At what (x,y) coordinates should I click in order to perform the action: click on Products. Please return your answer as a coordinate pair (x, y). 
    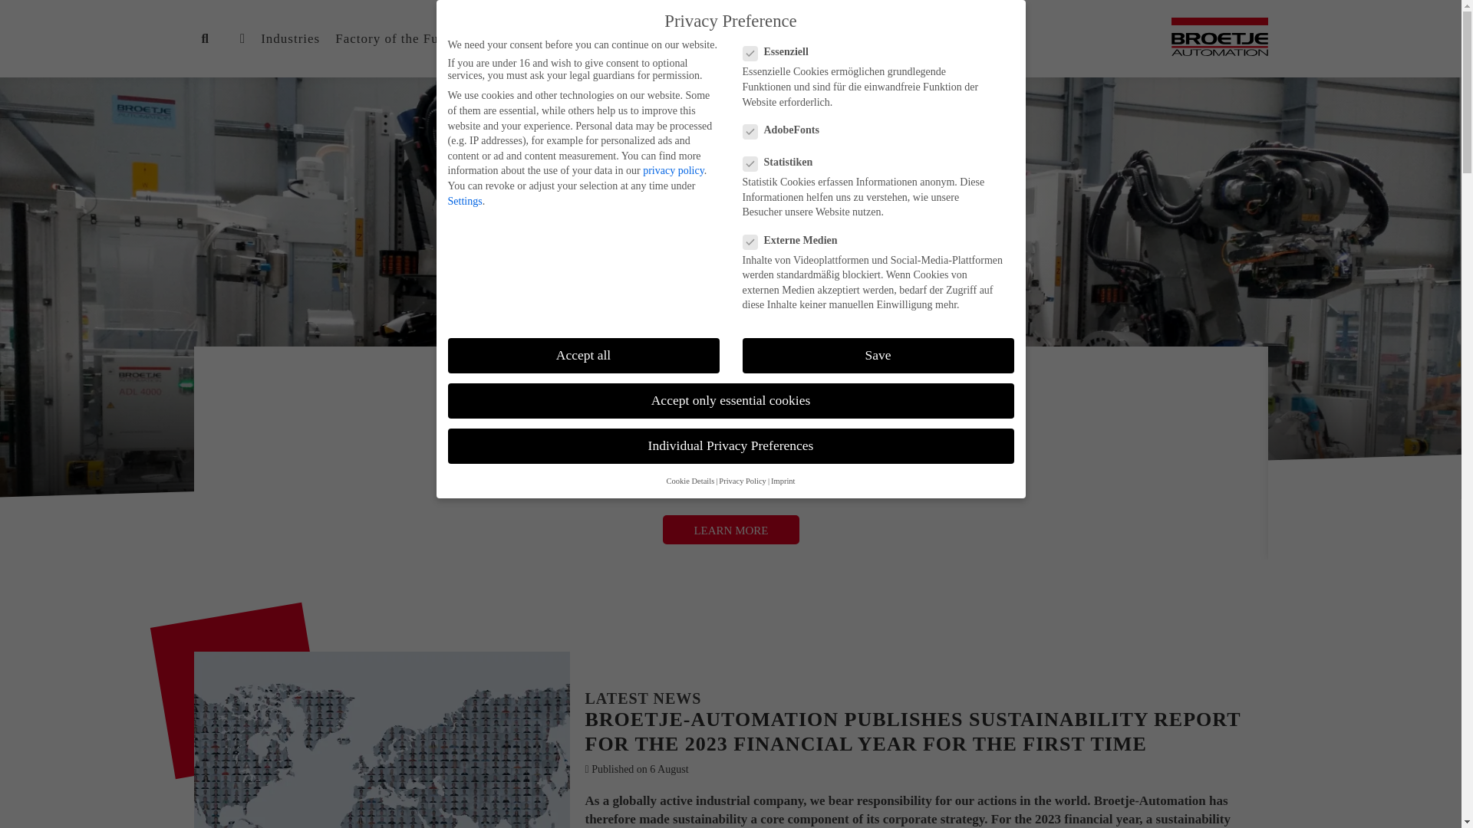
    Looking at the image, I should click on (503, 38).